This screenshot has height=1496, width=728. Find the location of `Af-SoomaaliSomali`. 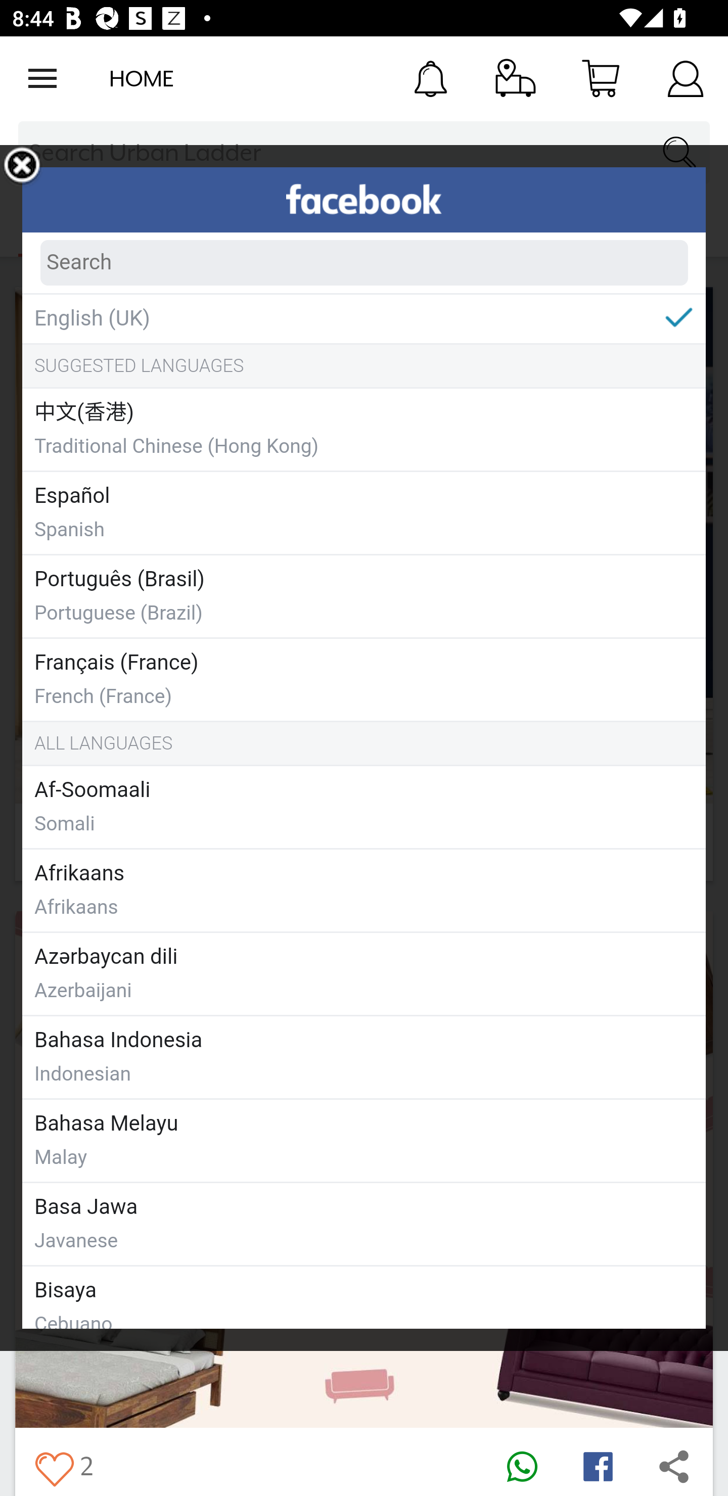

Af-SoomaaliSomali is located at coordinates (364, 806).